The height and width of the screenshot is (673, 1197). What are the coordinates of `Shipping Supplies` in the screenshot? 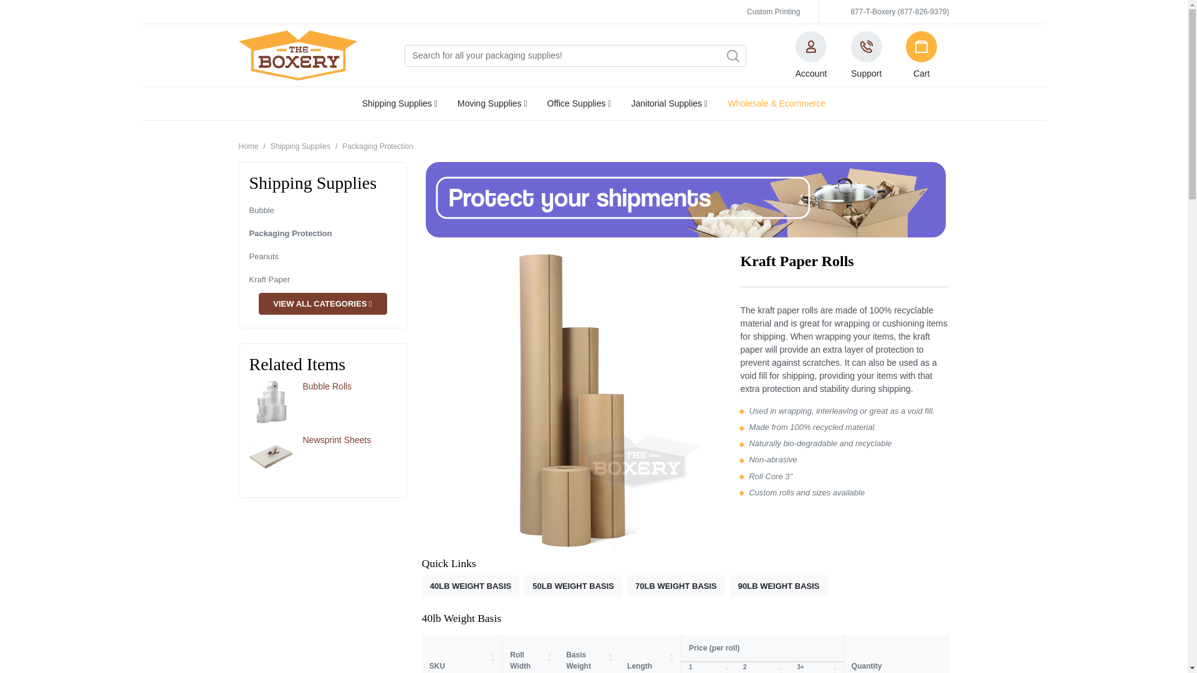 It's located at (400, 103).